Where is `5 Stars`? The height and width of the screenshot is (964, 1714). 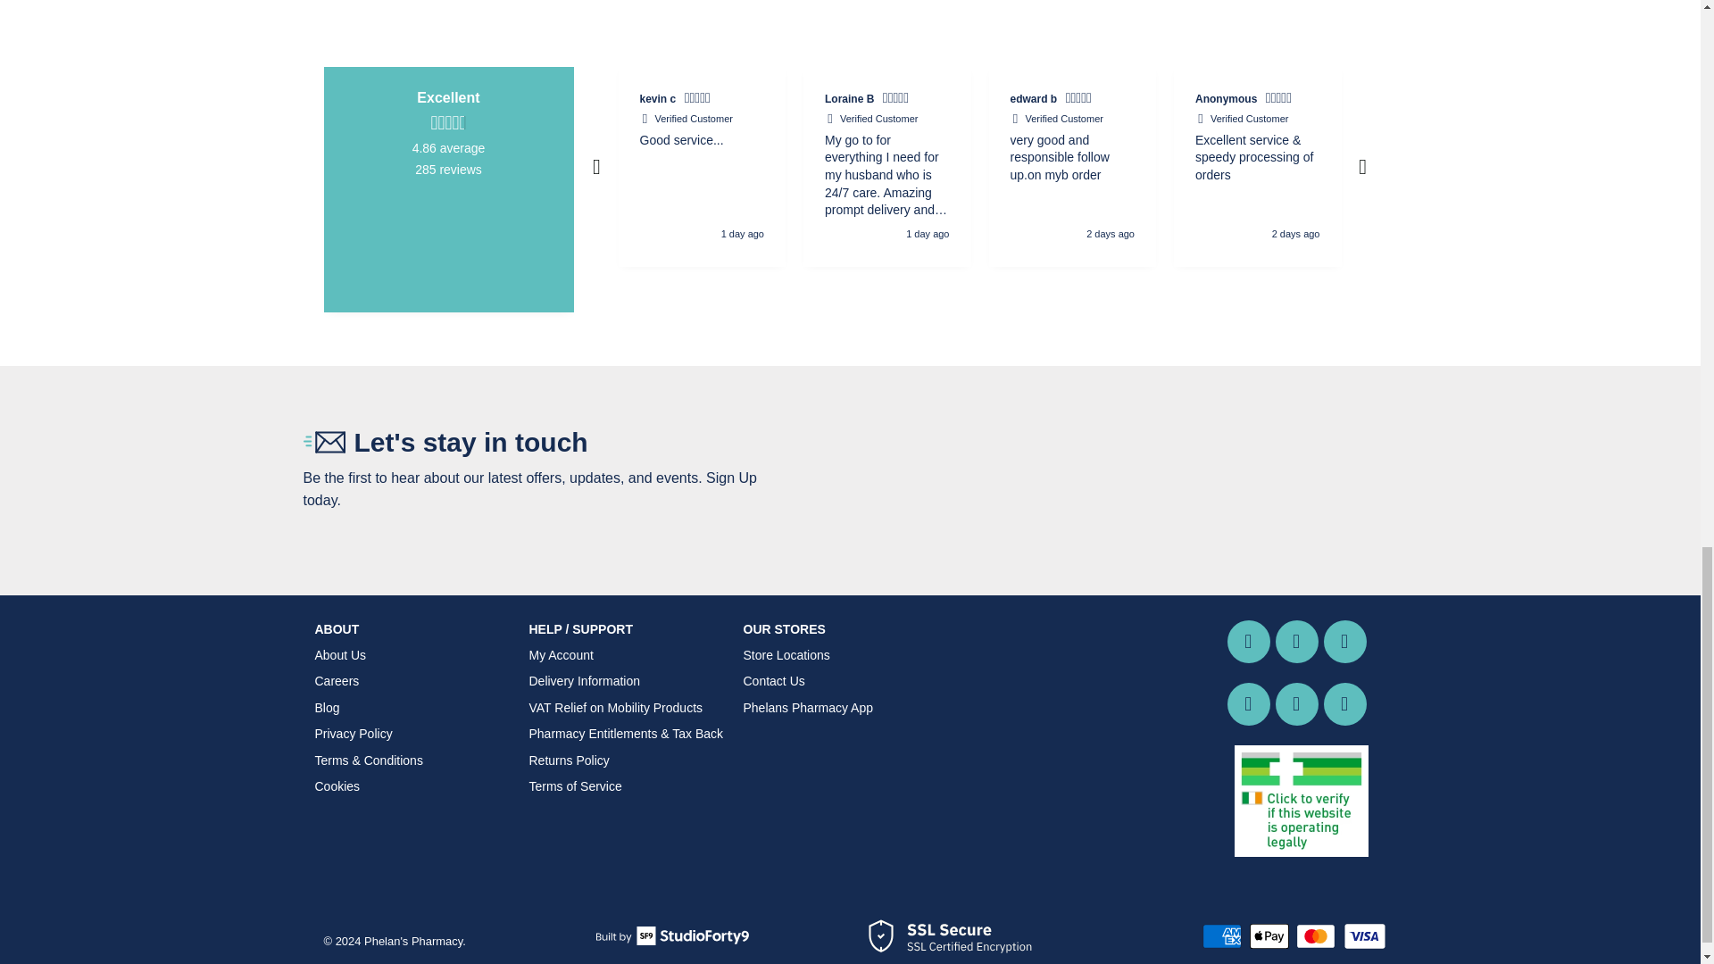 5 Stars is located at coordinates (1443, 100).